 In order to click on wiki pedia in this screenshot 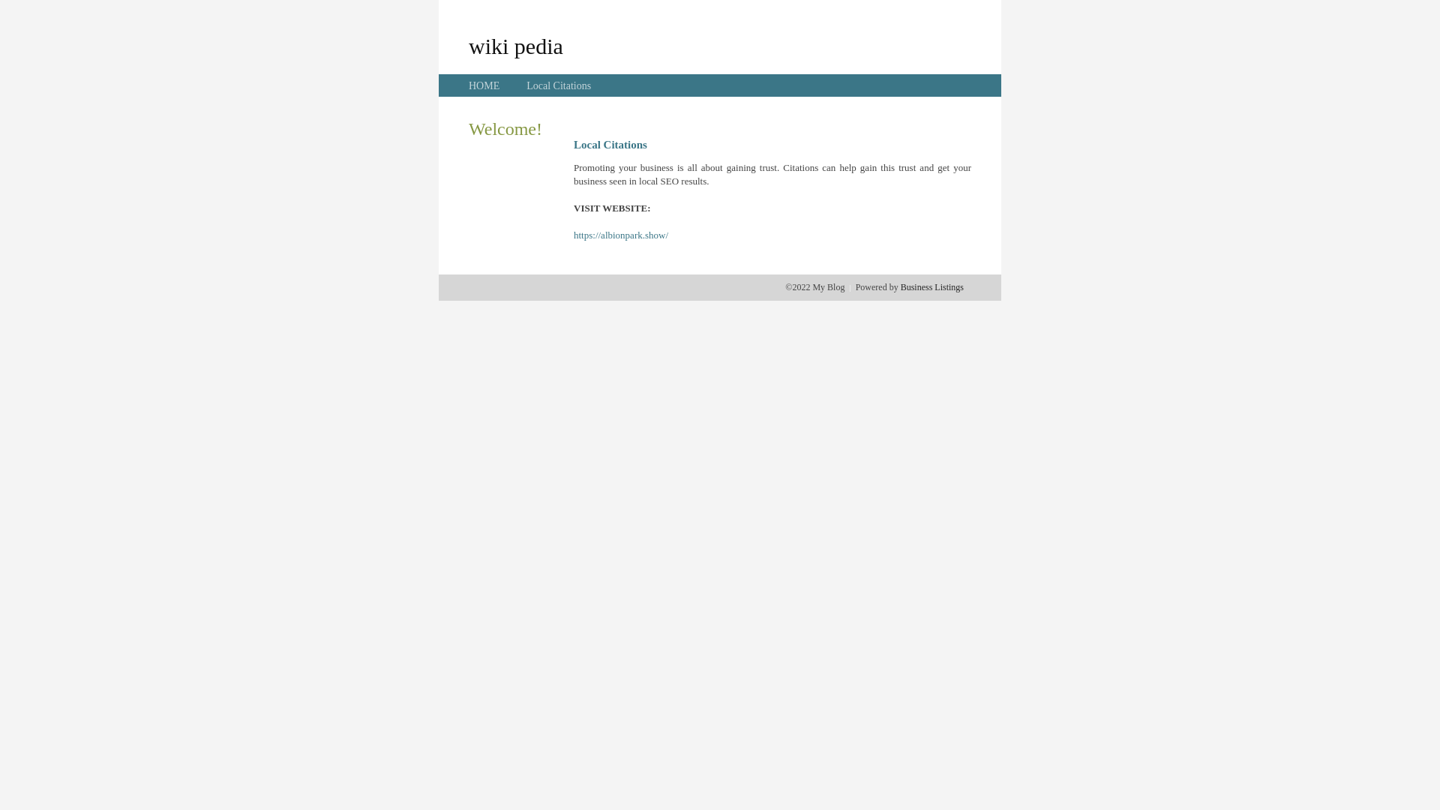, I will do `click(516, 46)`.